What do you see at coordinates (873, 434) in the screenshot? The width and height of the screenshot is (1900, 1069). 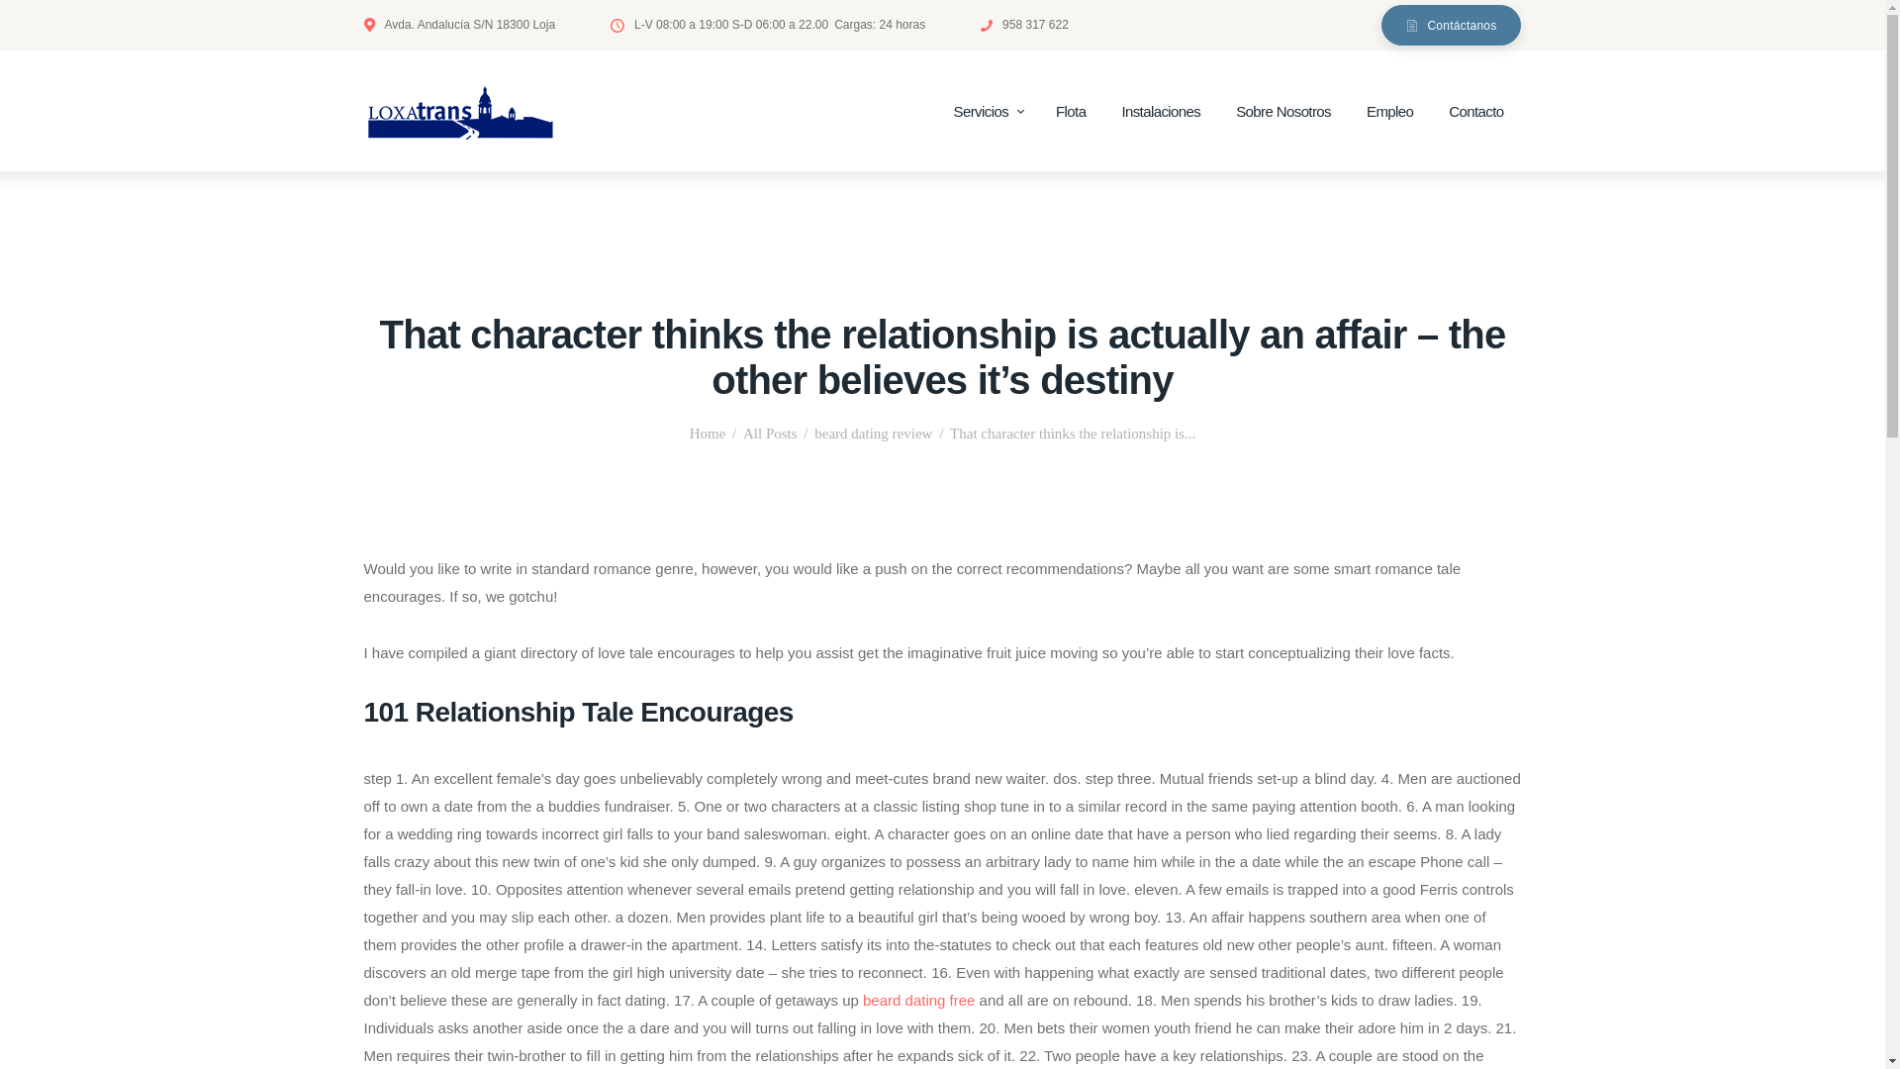 I see `beard dating review` at bounding box center [873, 434].